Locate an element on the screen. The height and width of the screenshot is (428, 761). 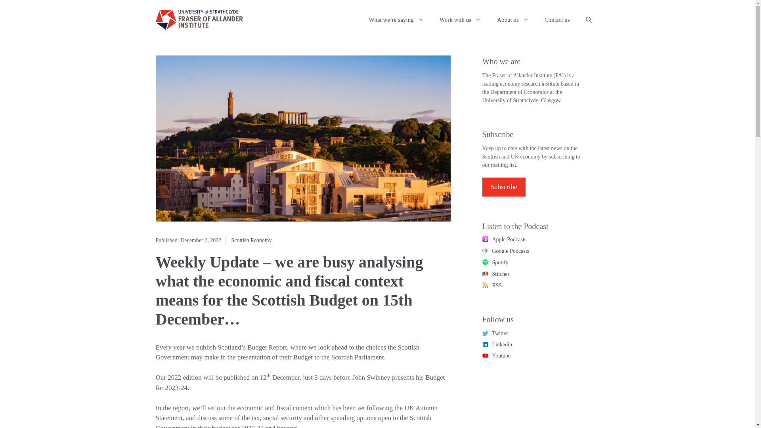
About us is located at coordinates (513, 20).